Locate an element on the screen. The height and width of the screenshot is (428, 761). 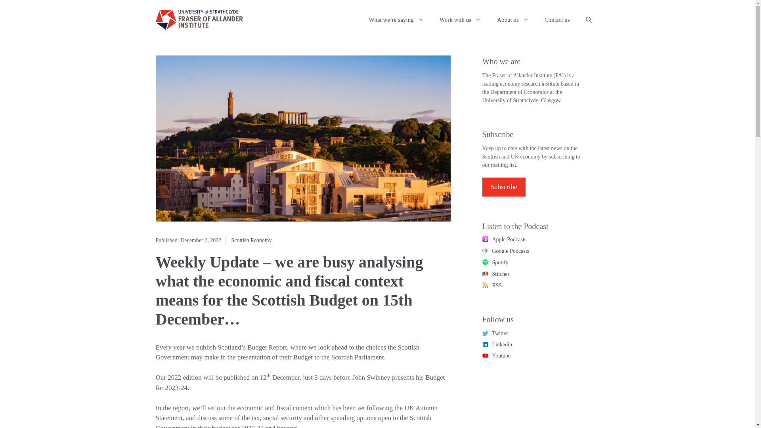
About us is located at coordinates (513, 20).